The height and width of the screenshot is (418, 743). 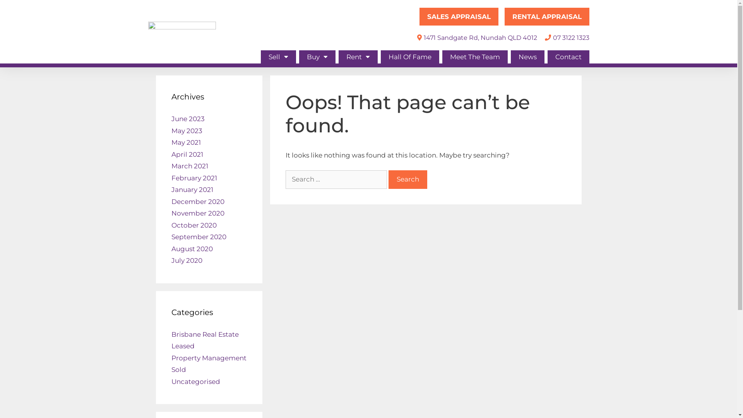 I want to click on Rent, so click(x=358, y=57).